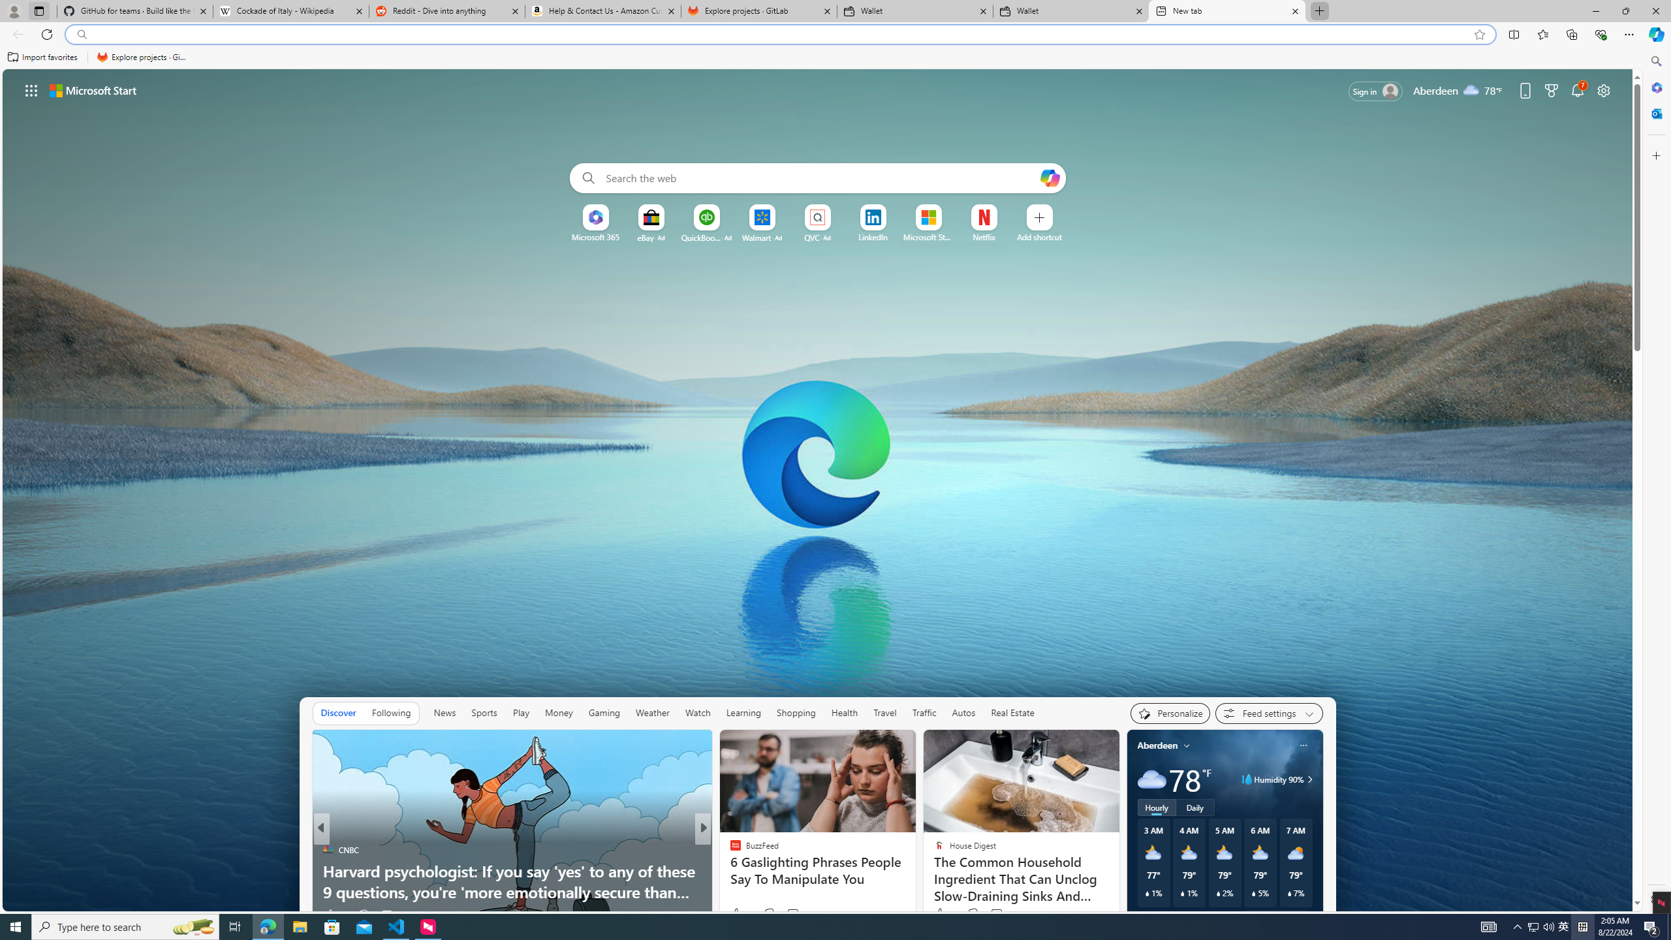 The width and height of the screenshot is (1671, 940). Describe the element at coordinates (1156, 807) in the screenshot. I see `Hourly` at that location.